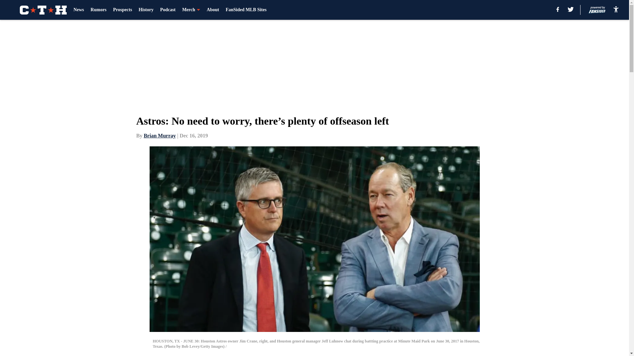 The image size is (634, 356). What do you see at coordinates (168, 10) in the screenshot?
I see `Podcast` at bounding box center [168, 10].